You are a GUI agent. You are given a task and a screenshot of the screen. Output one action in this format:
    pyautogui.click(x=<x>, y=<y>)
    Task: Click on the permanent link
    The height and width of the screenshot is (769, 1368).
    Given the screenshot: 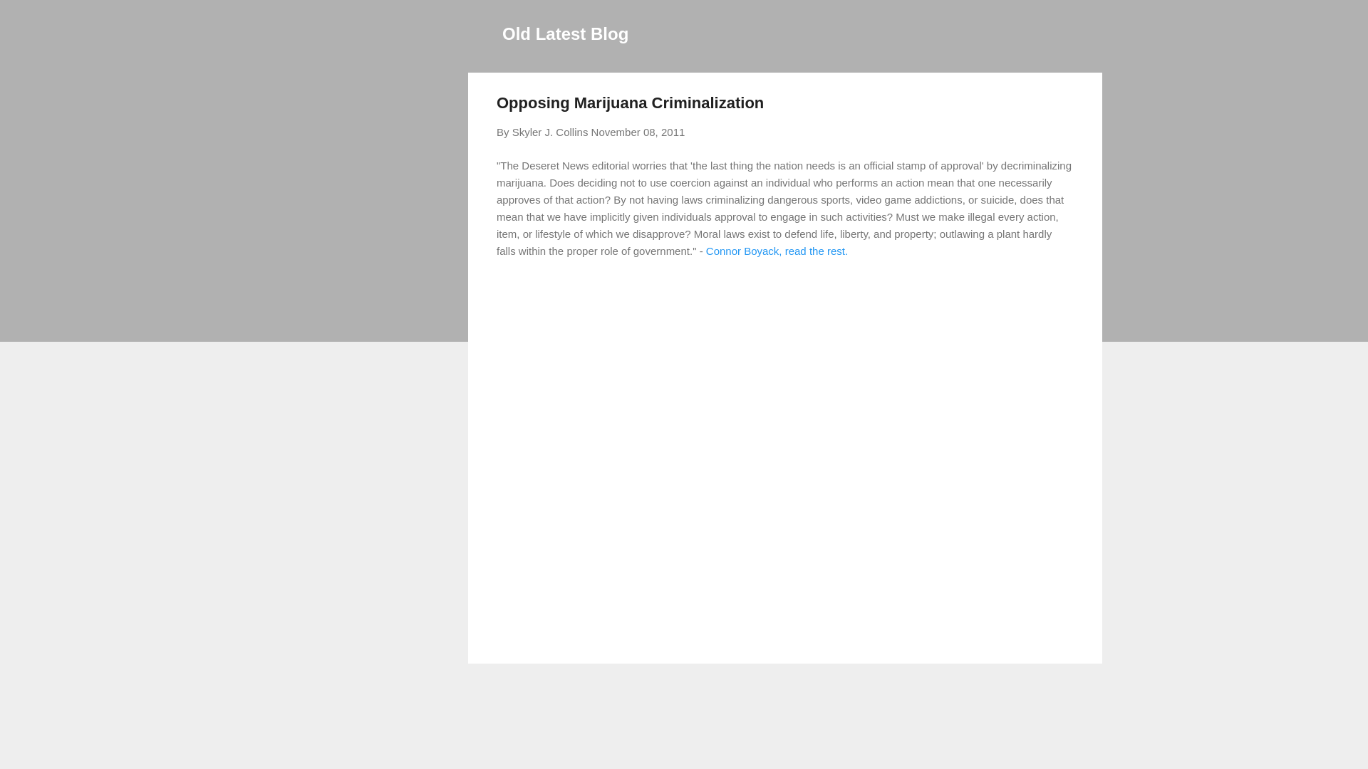 What is the action you would take?
    pyautogui.click(x=638, y=132)
    